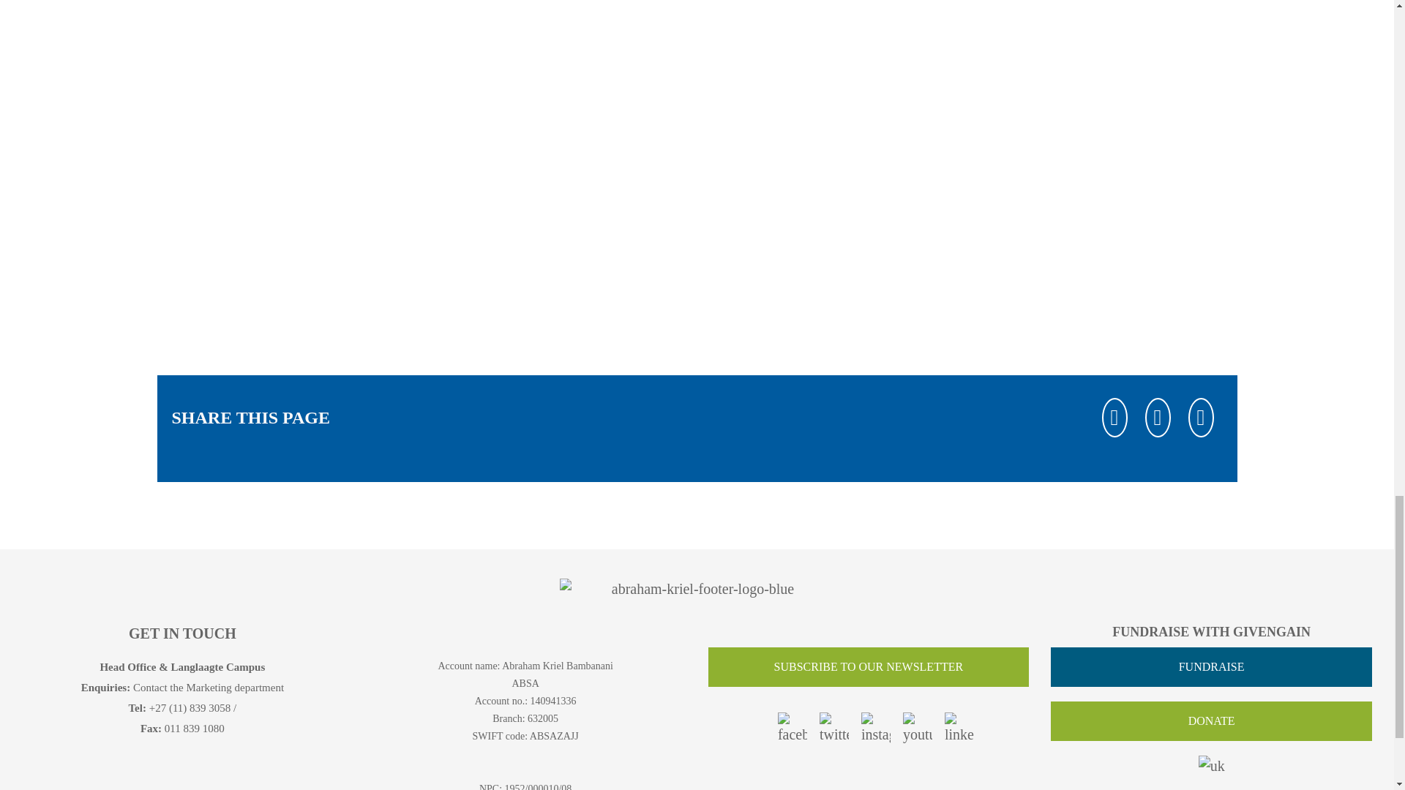 This screenshot has width=1405, height=790. I want to click on Facebook, so click(1114, 417).